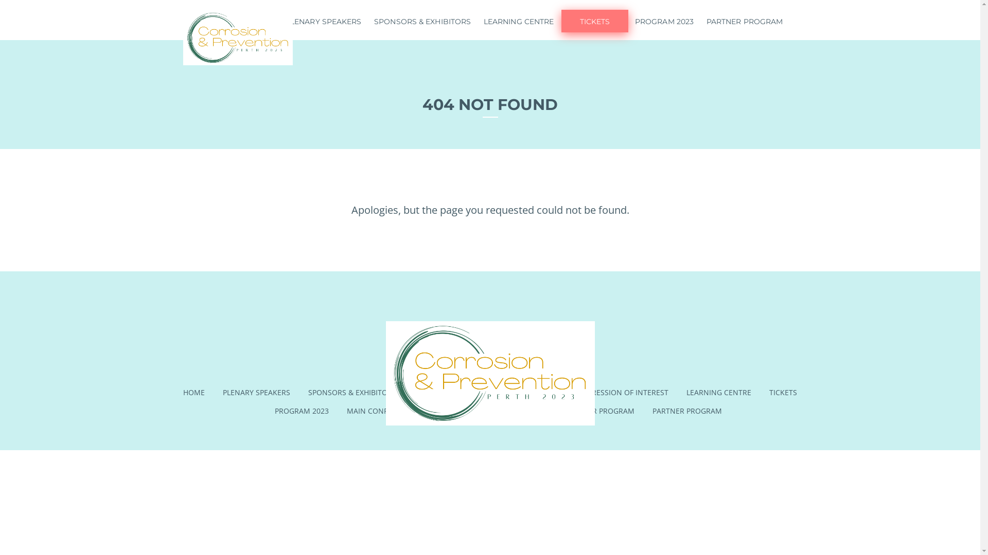 Image resolution: width=988 pixels, height=555 pixels. Describe the element at coordinates (687, 411) in the screenshot. I see `PARTNER PROGRAM` at that location.